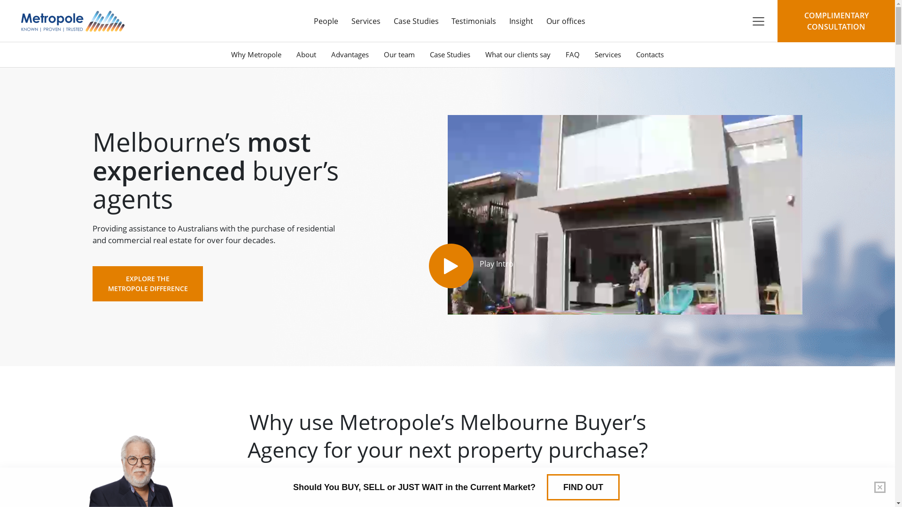  What do you see at coordinates (350, 54) in the screenshot?
I see `Advantages` at bounding box center [350, 54].